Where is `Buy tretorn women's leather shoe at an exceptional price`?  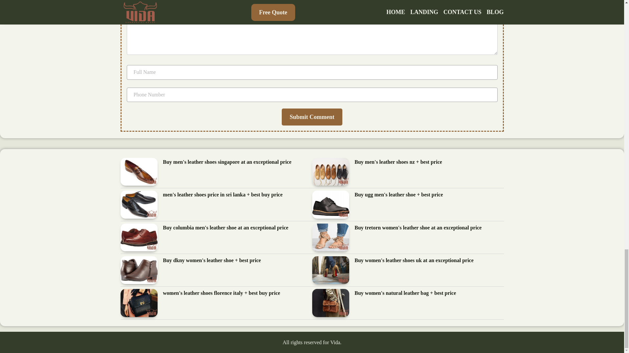
Buy tretorn women's leather shoe at an exceptional price is located at coordinates (418, 227).